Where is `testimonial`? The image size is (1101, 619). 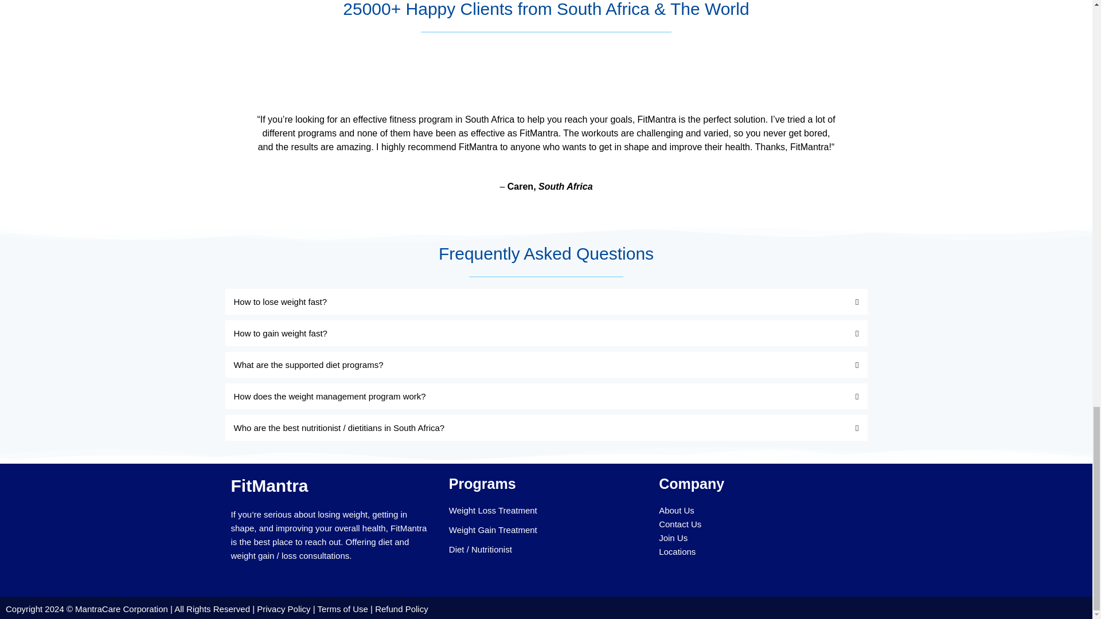 testimonial is located at coordinates (546, 72).